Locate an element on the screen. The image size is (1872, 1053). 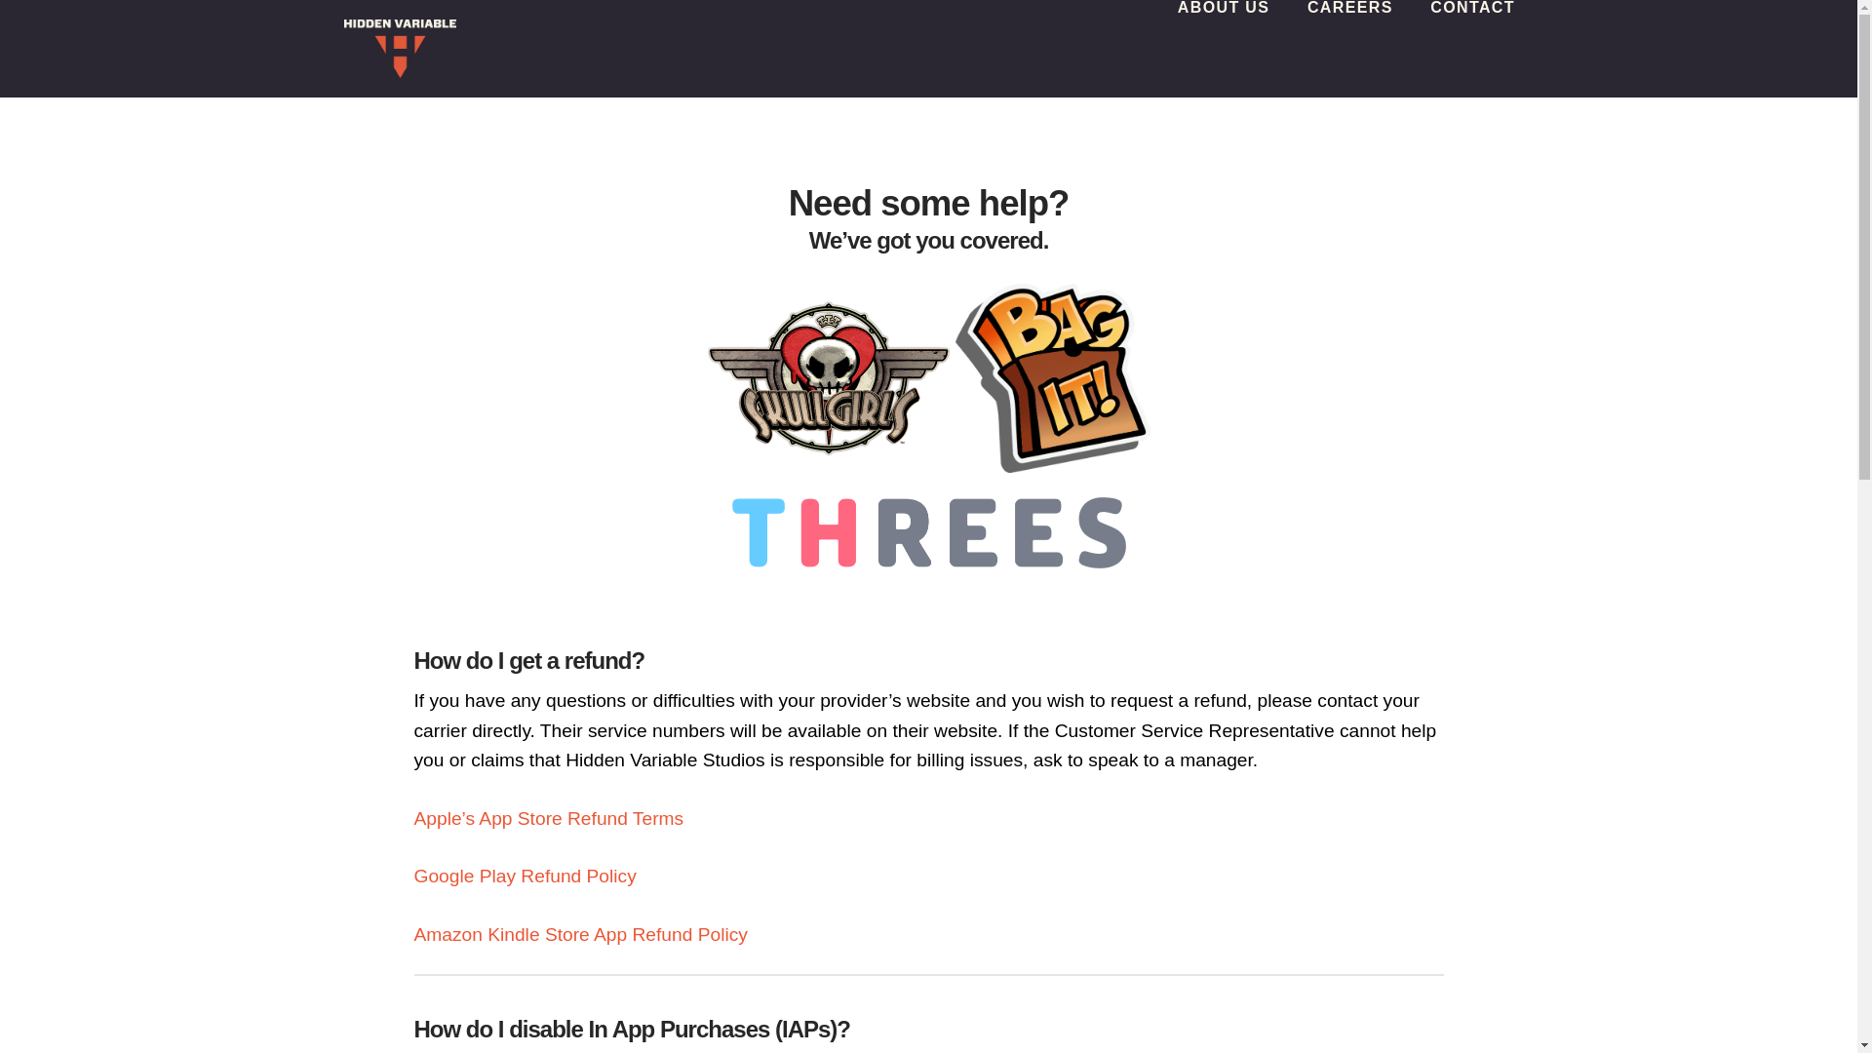
Google Play Refund Policy is located at coordinates (525, 876).